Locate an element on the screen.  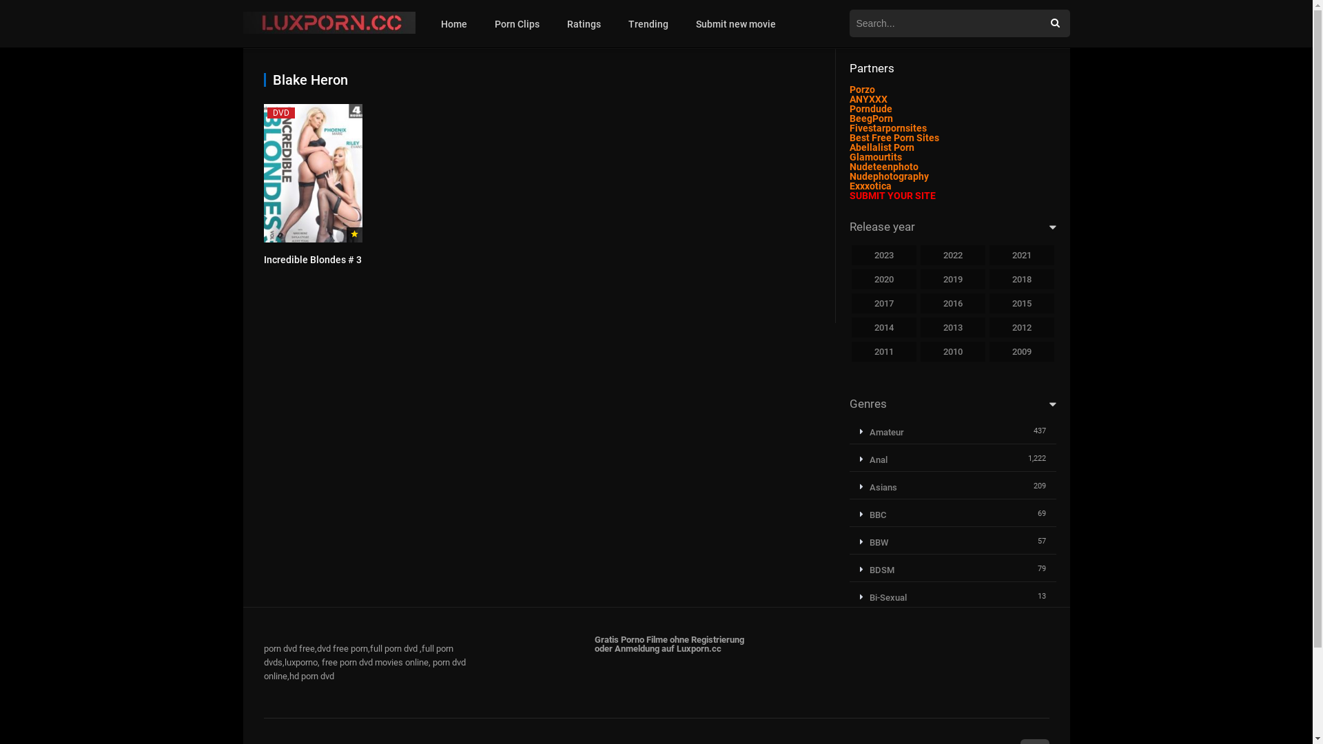
Submit new movie is located at coordinates (736, 24).